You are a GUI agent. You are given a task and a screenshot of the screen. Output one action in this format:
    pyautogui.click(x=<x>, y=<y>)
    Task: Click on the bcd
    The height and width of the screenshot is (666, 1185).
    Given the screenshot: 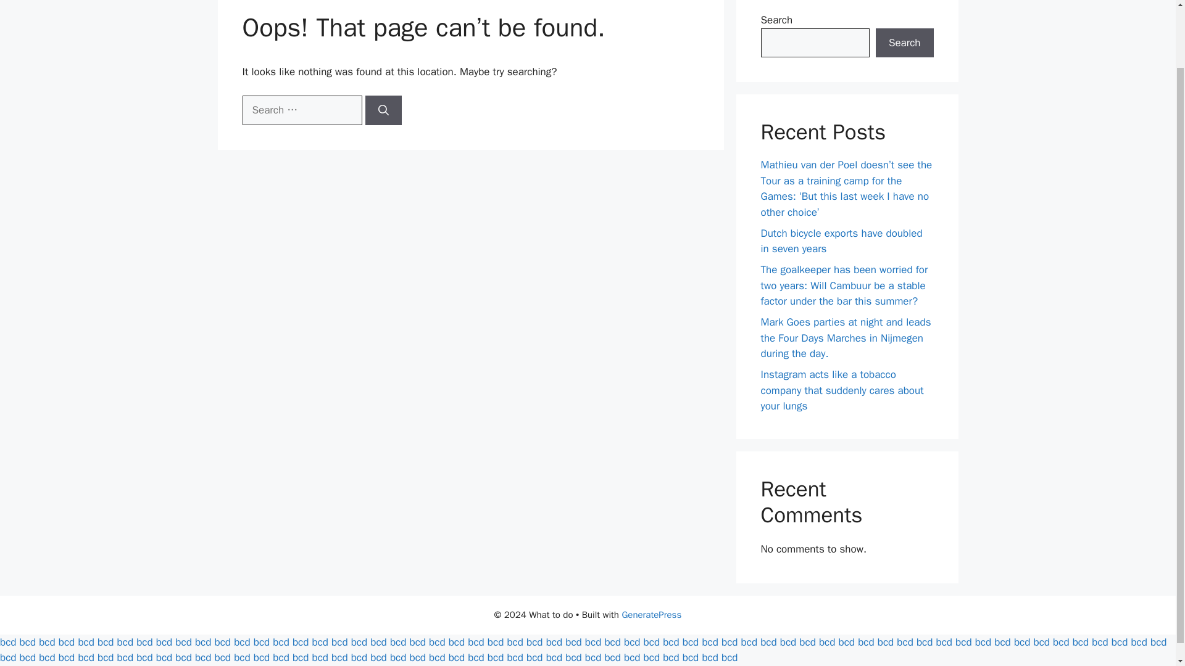 What is the action you would take?
    pyautogui.click(x=85, y=642)
    